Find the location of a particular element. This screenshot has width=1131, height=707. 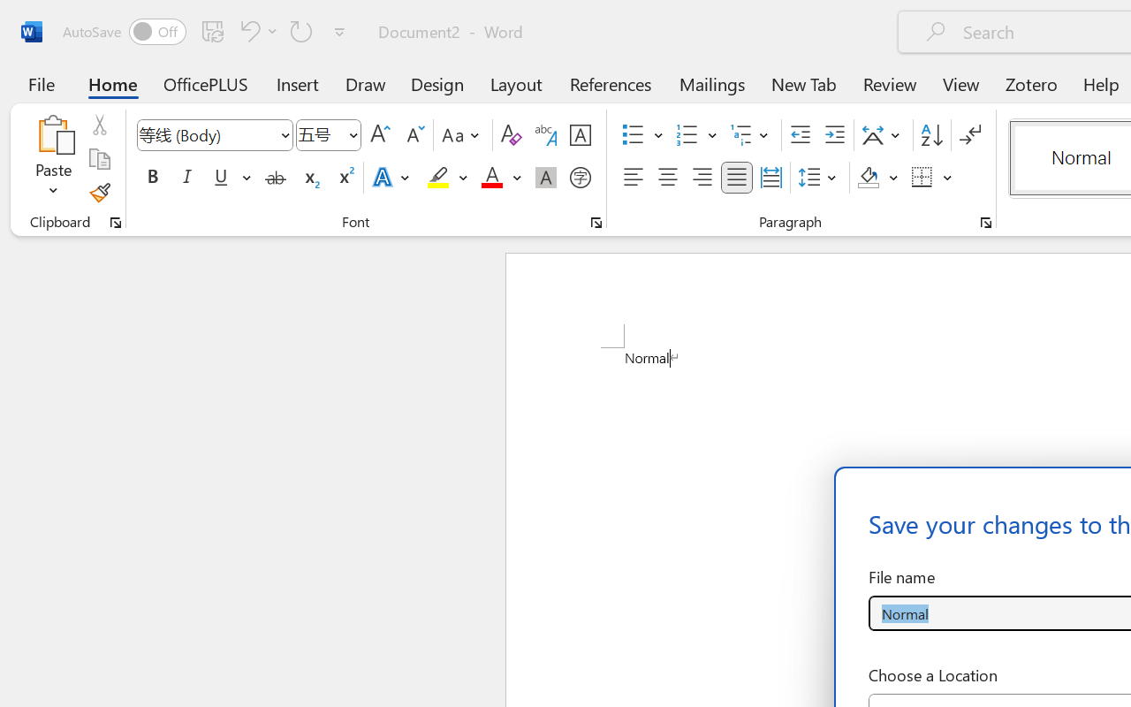

Shading is located at coordinates (878, 178).